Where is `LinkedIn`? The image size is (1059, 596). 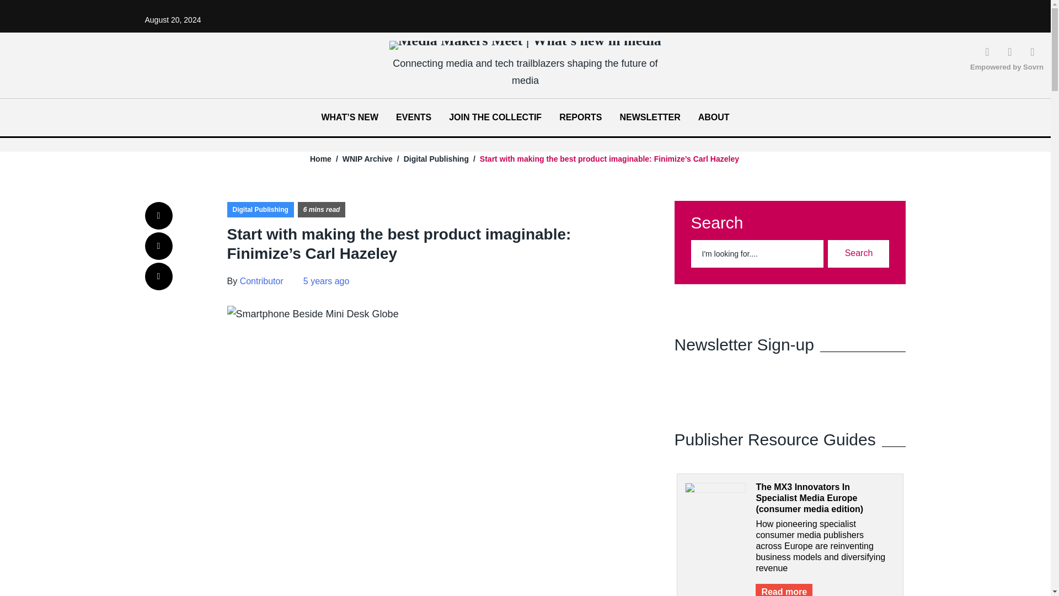
LinkedIn is located at coordinates (987, 51).